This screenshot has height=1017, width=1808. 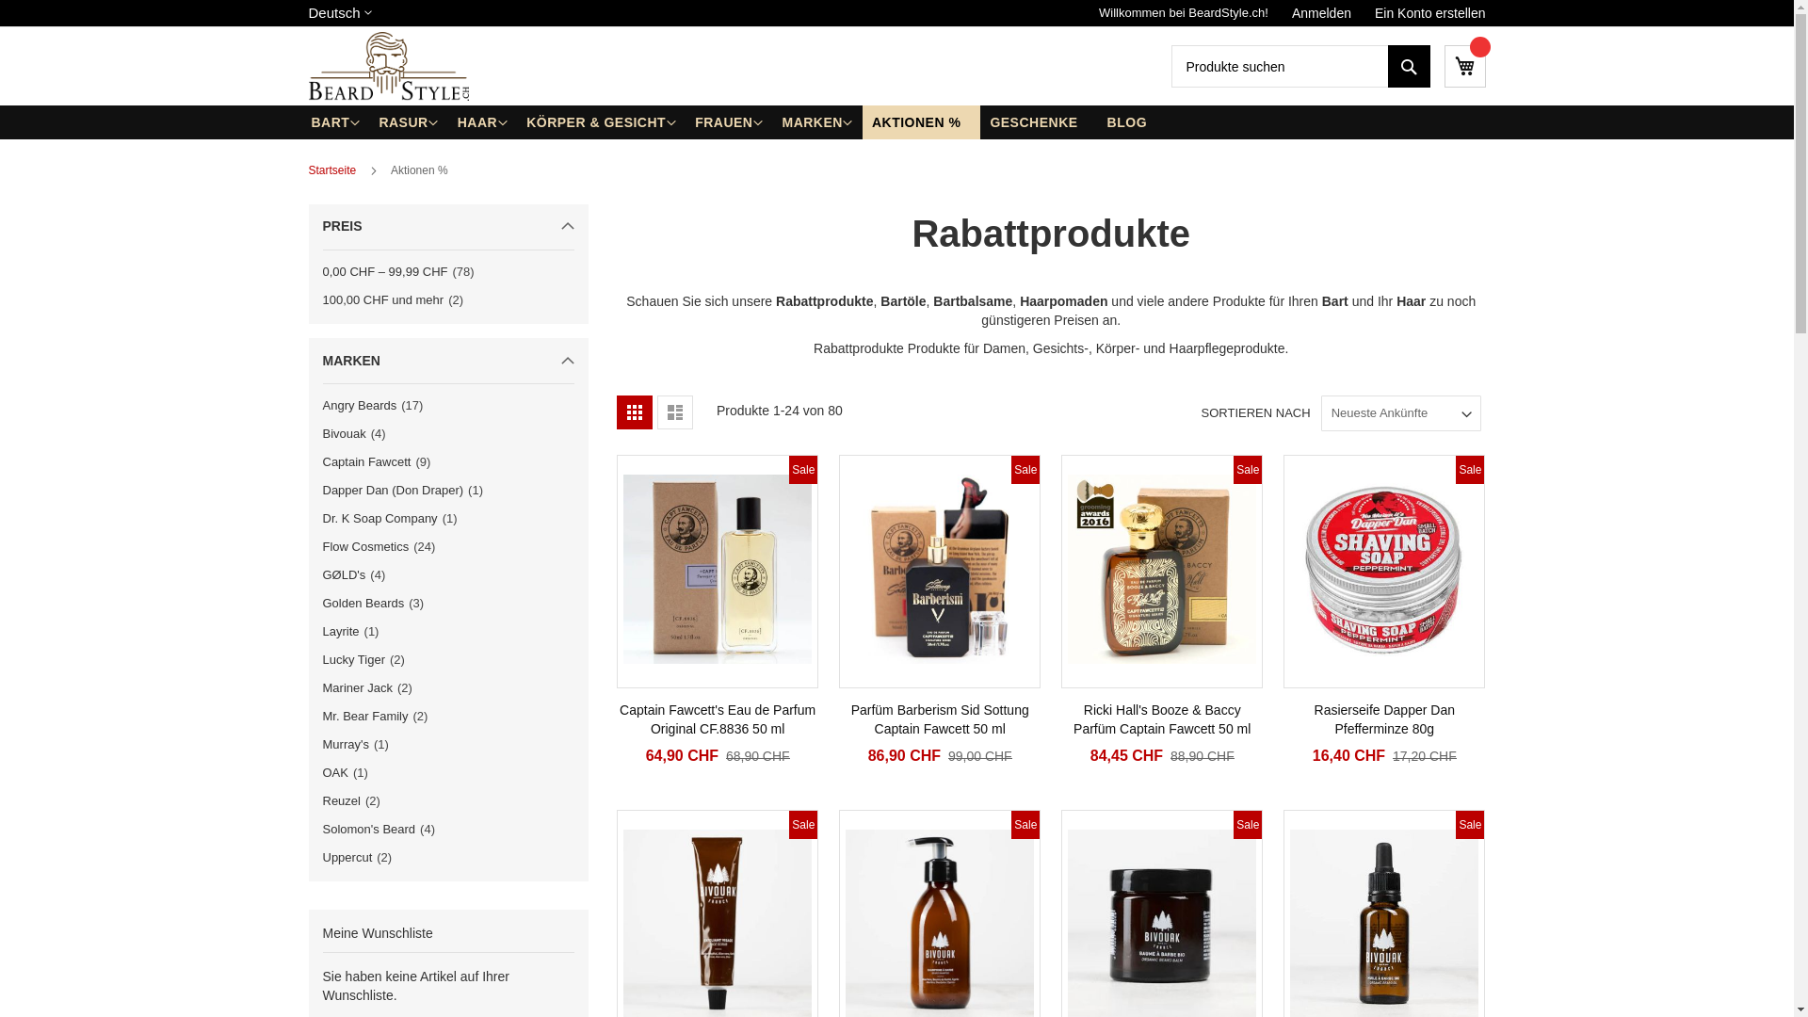 I want to click on Sale, so click(x=1162, y=572).